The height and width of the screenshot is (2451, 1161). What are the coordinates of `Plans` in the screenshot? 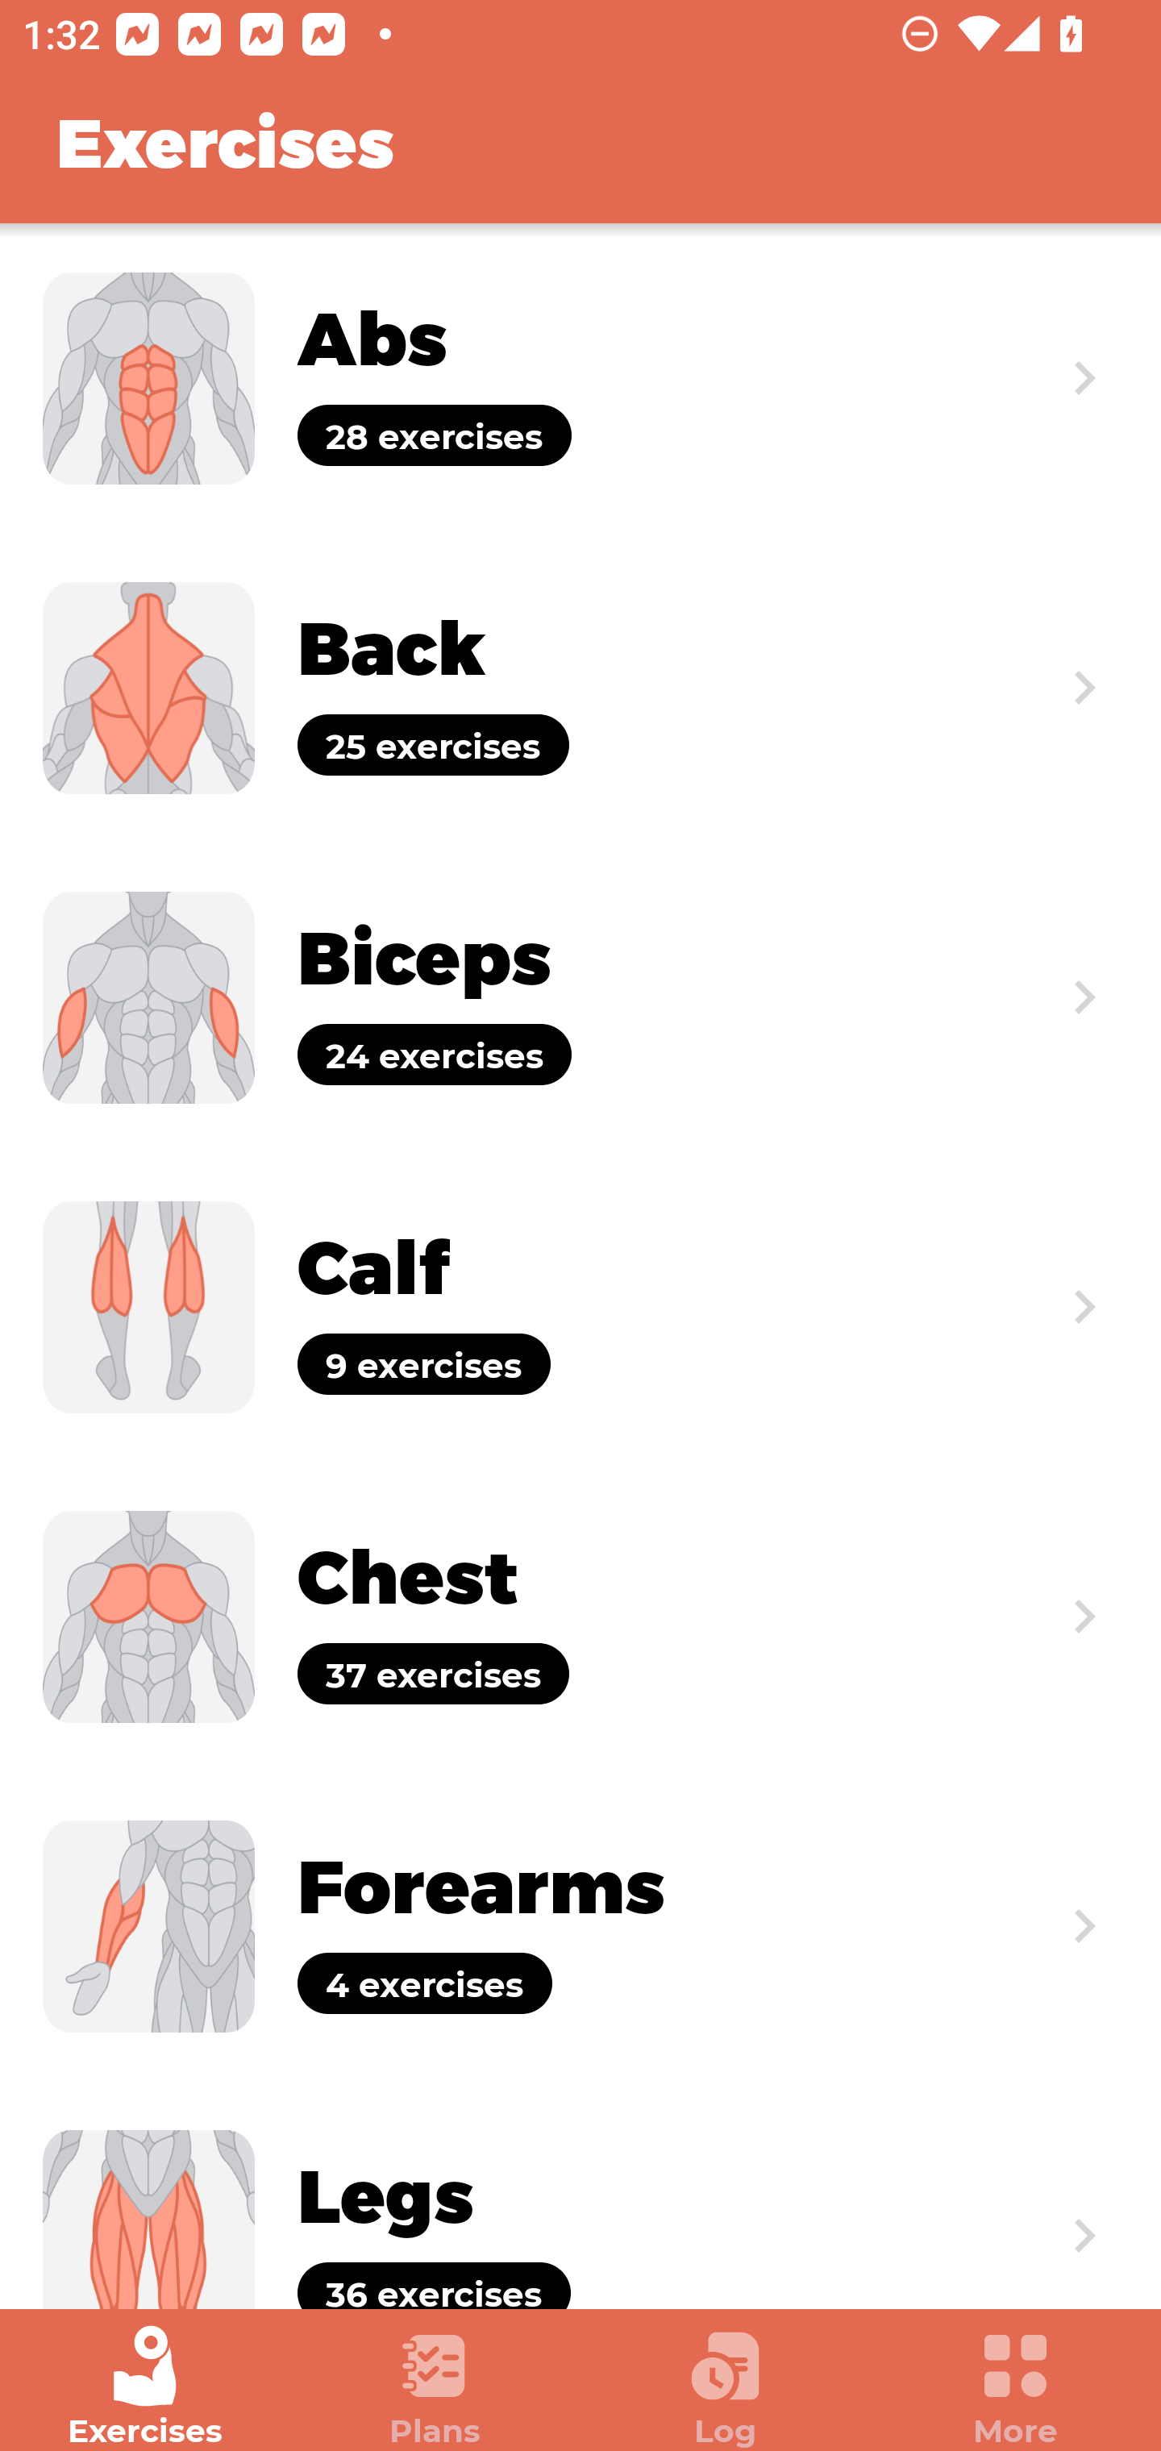 It's located at (435, 2386).